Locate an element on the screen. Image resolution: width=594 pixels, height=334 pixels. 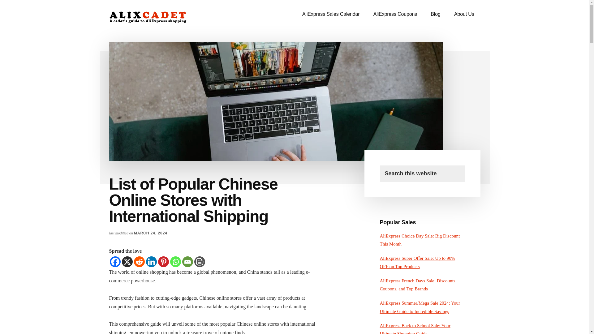
Linkedin is located at coordinates (151, 262).